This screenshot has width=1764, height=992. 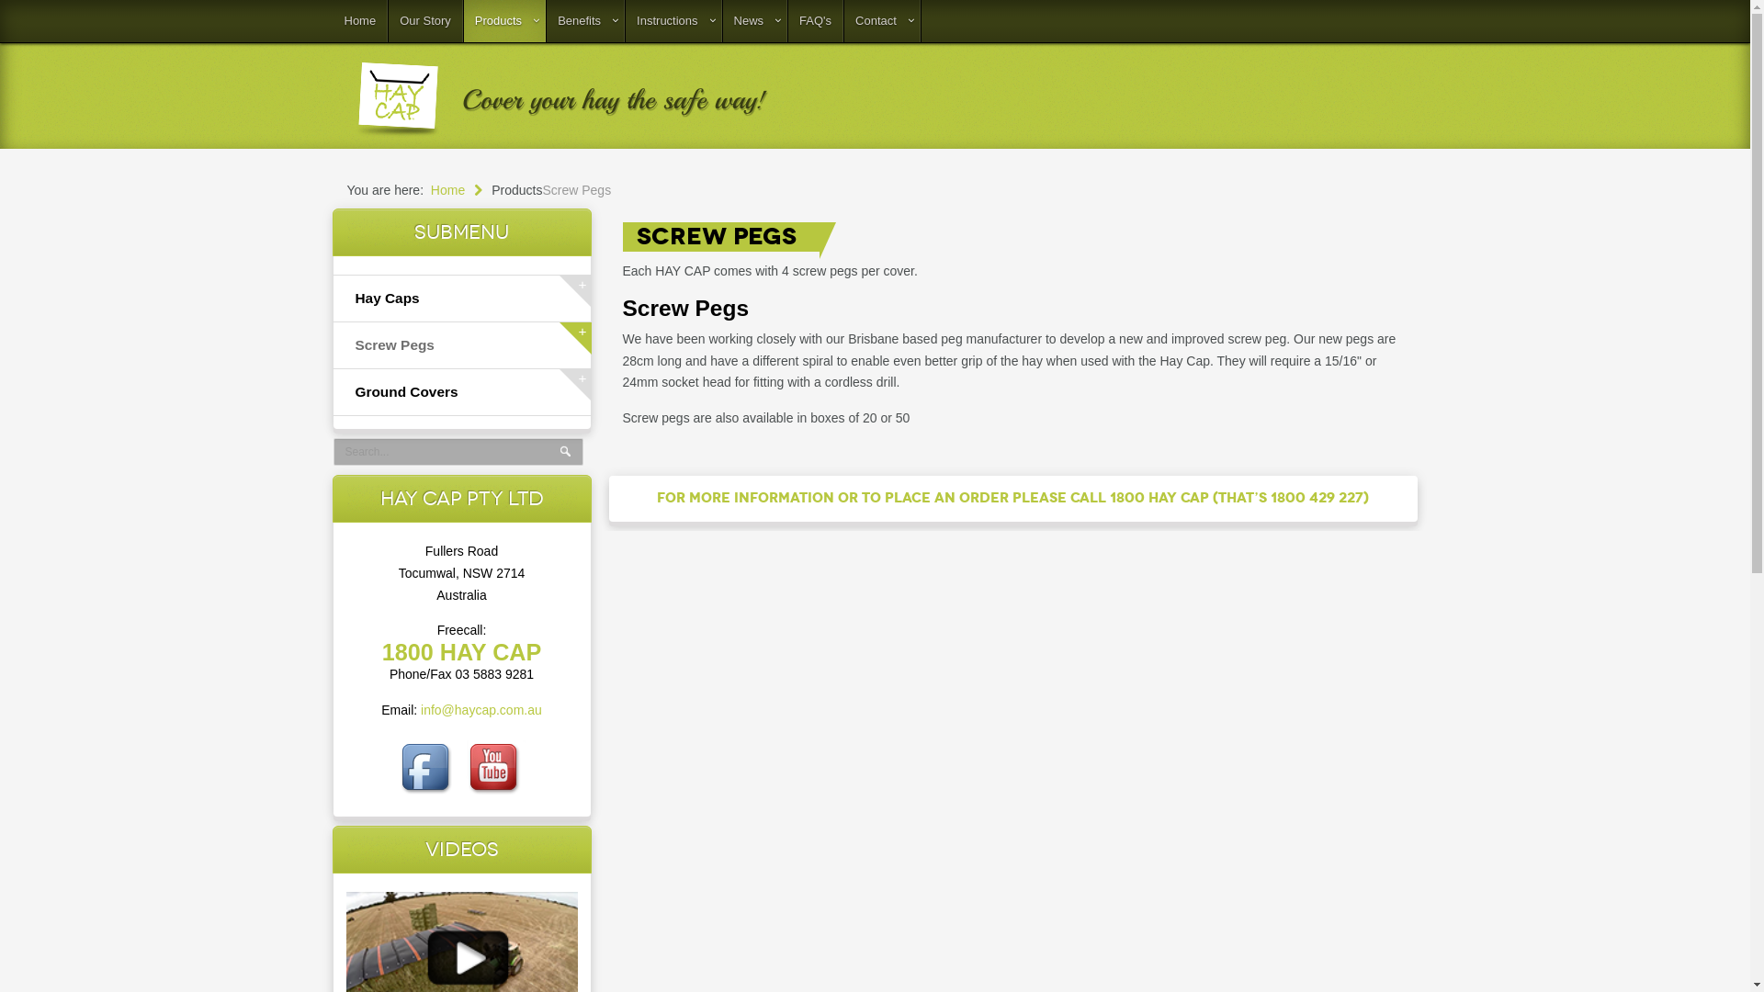 I want to click on Screw Pegs, so click(x=462, y=345).